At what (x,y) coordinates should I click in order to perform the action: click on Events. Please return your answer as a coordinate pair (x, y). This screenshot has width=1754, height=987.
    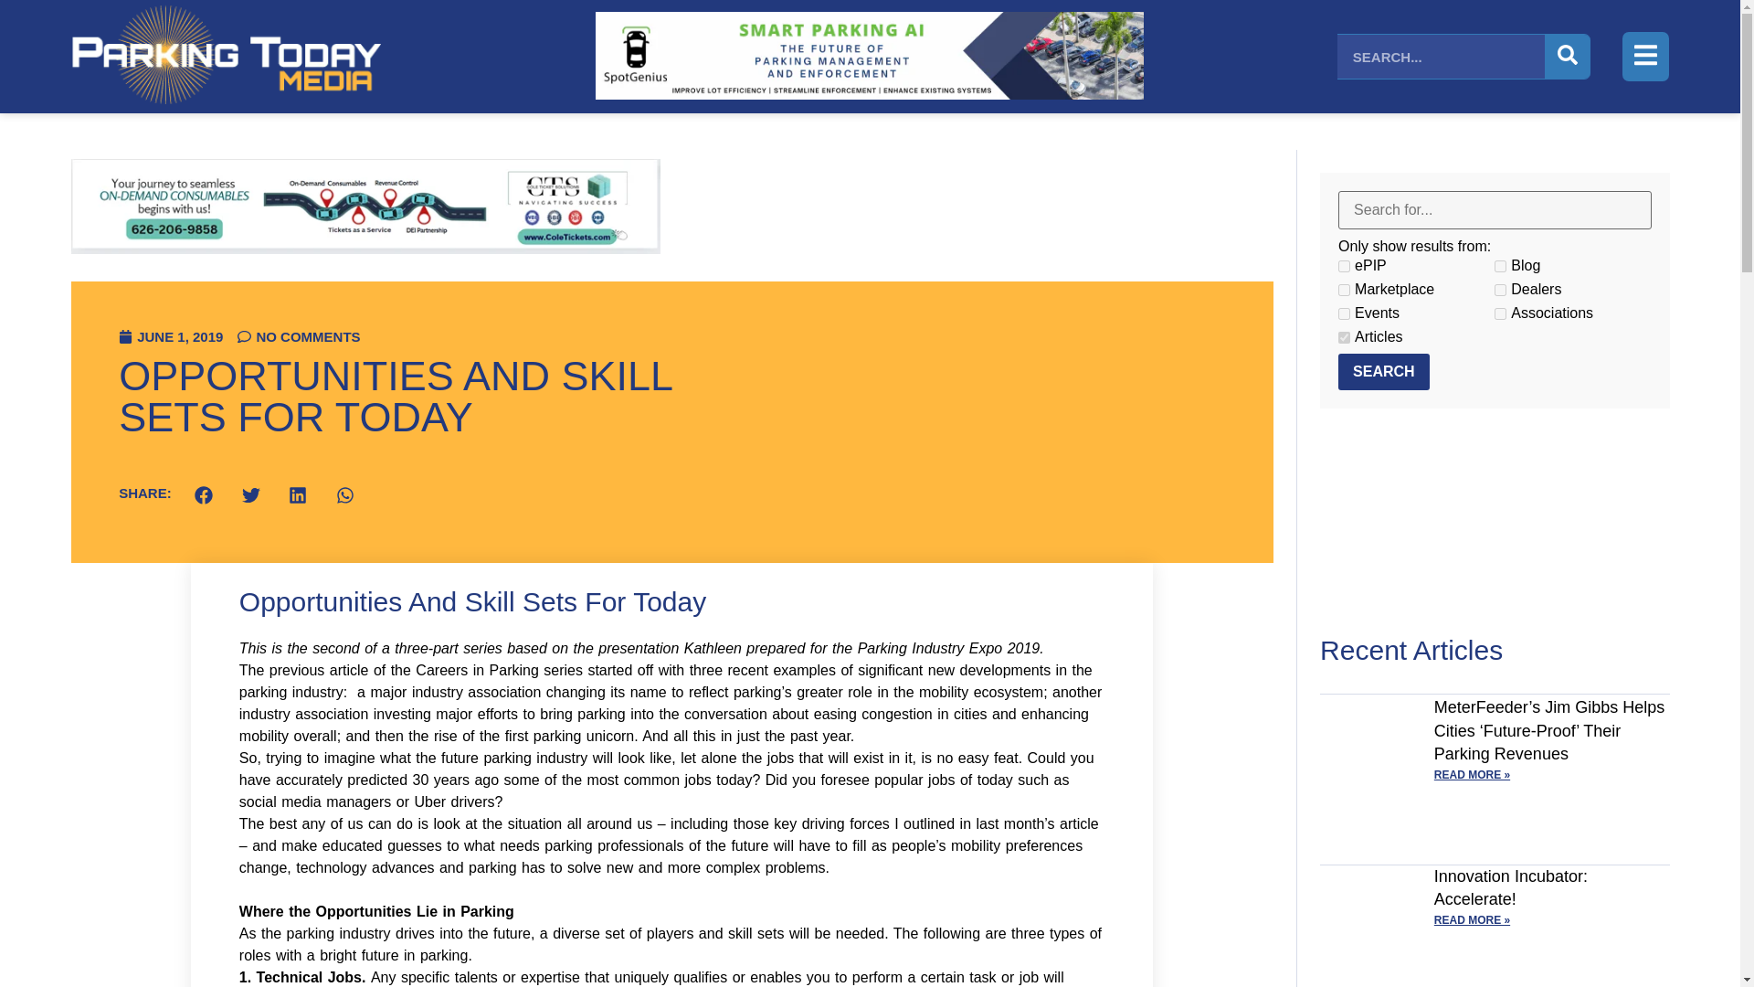
    Looking at the image, I should click on (1344, 313).